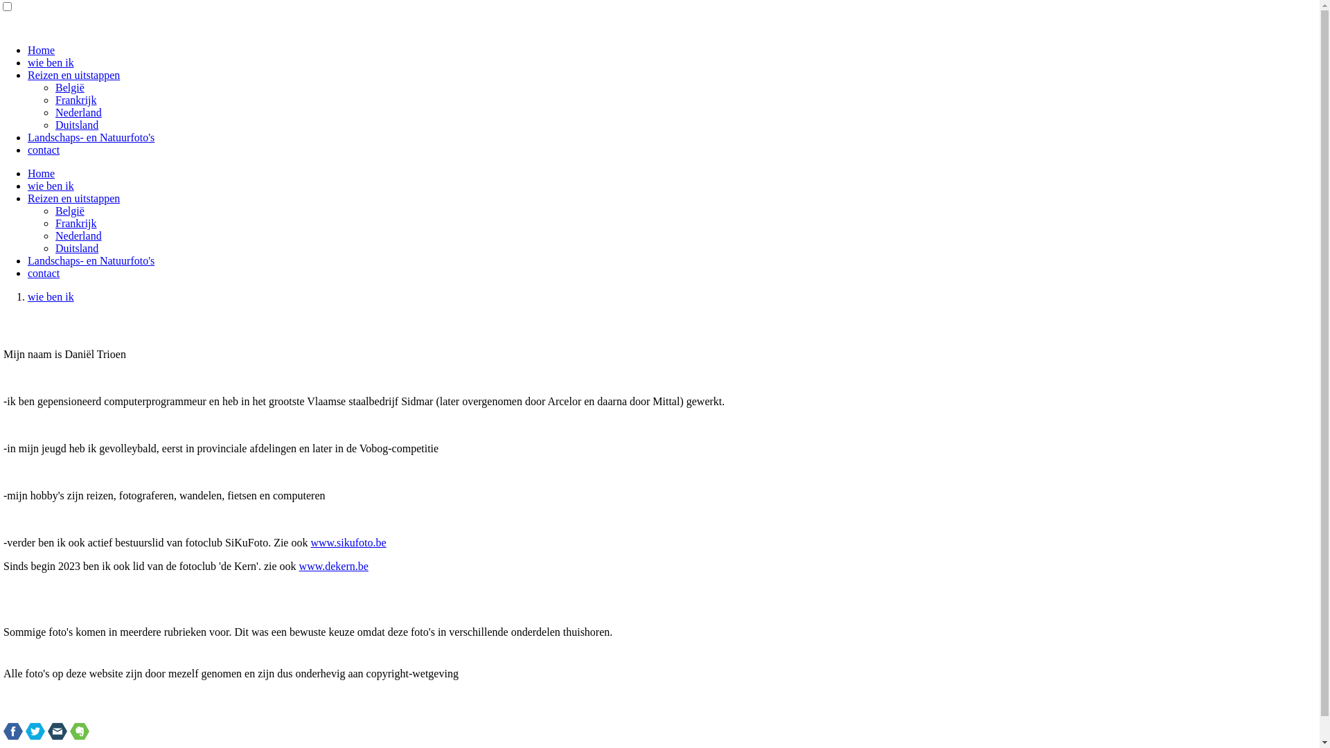 This screenshot has width=1330, height=748. What do you see at coordinates (73, 198) in the screenshot?
I see `Reizen en uitstappen` at bounding box center [73, 198].